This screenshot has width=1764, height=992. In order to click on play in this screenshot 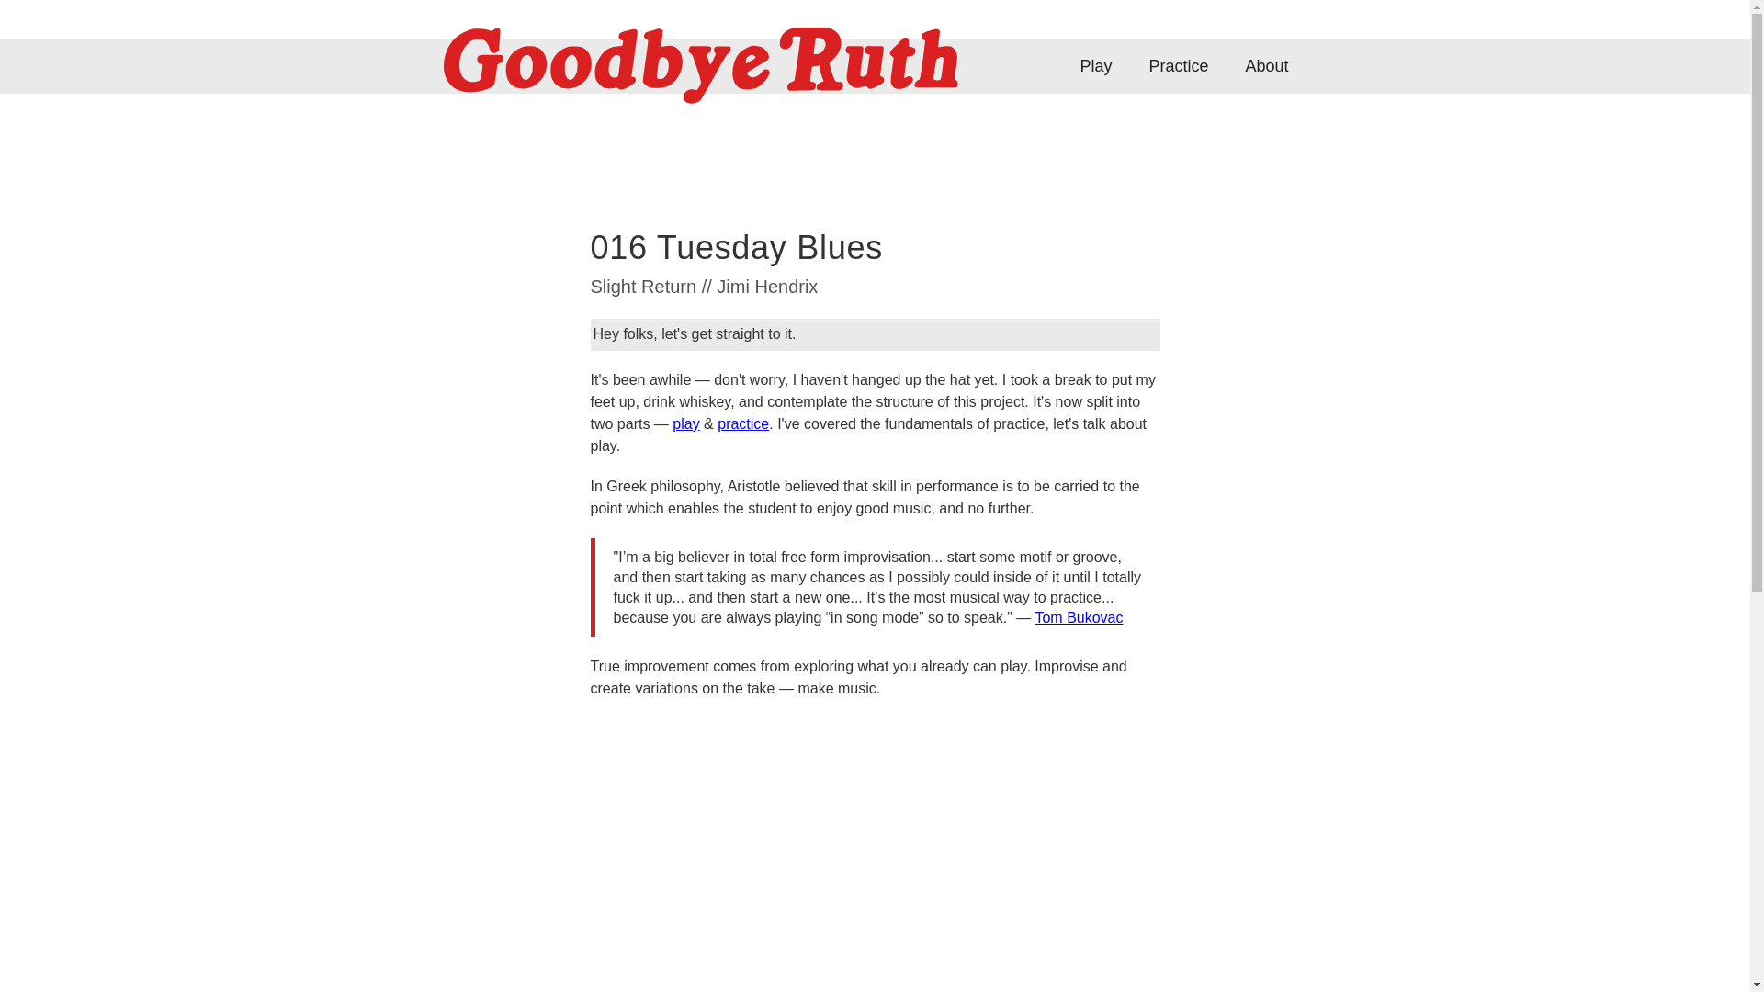, I will do `click(685, 423)`.